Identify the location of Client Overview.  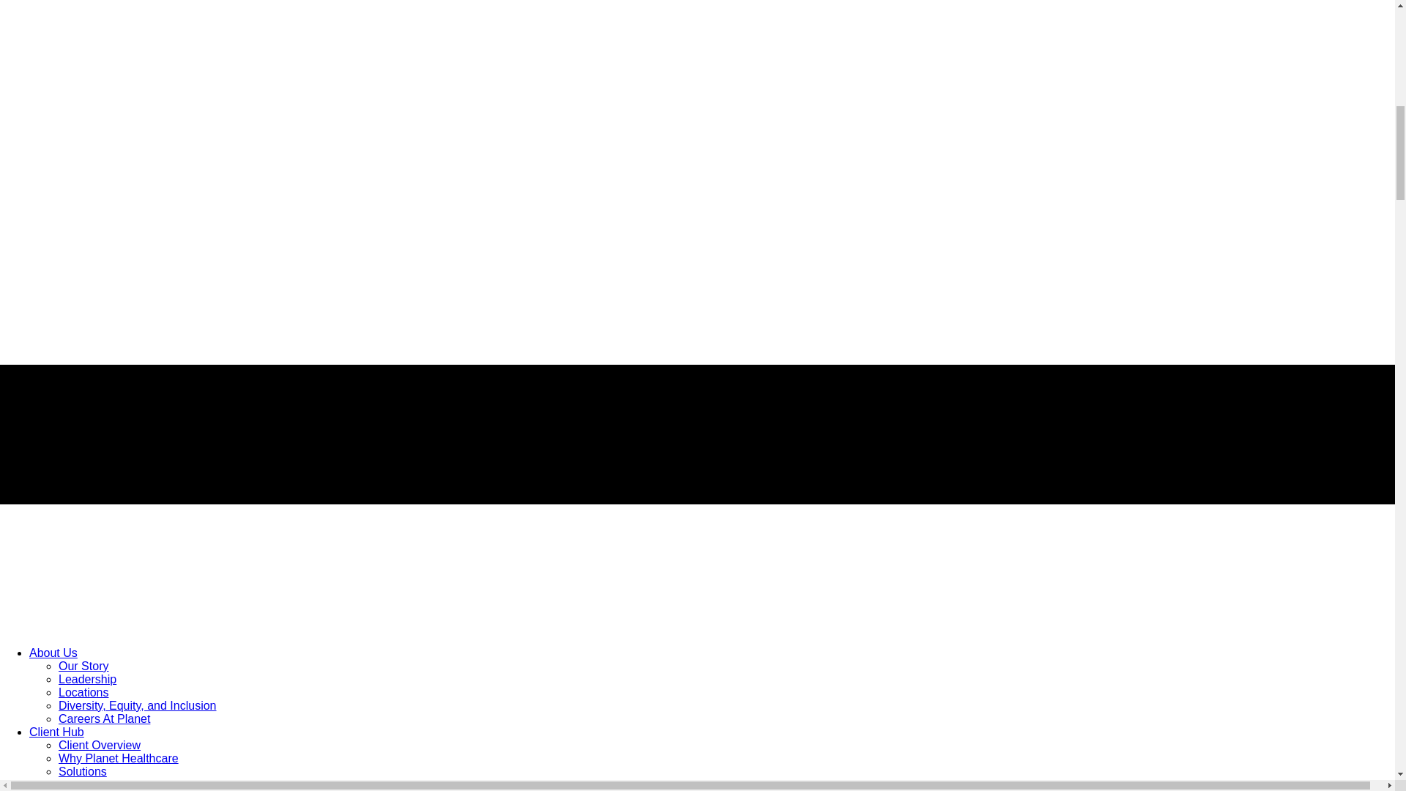
(100, 745).